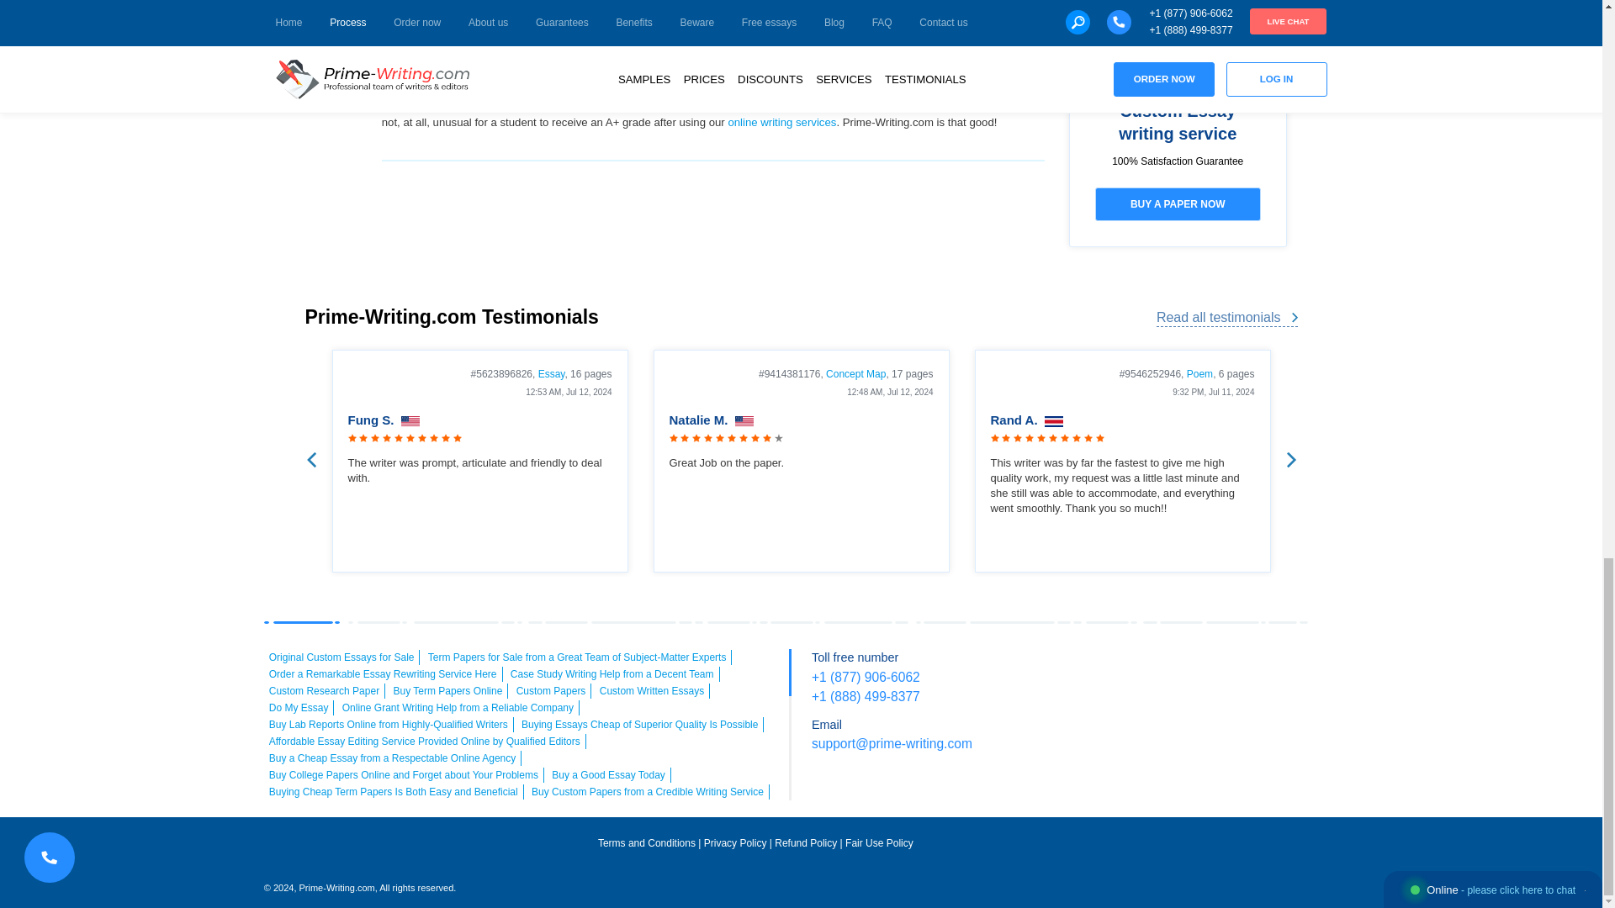 The width and height of the screenshot is (1615, 908). Describe the element at coordinates (1258, 668) in the screenshot. I see `Apple pay` at that location.